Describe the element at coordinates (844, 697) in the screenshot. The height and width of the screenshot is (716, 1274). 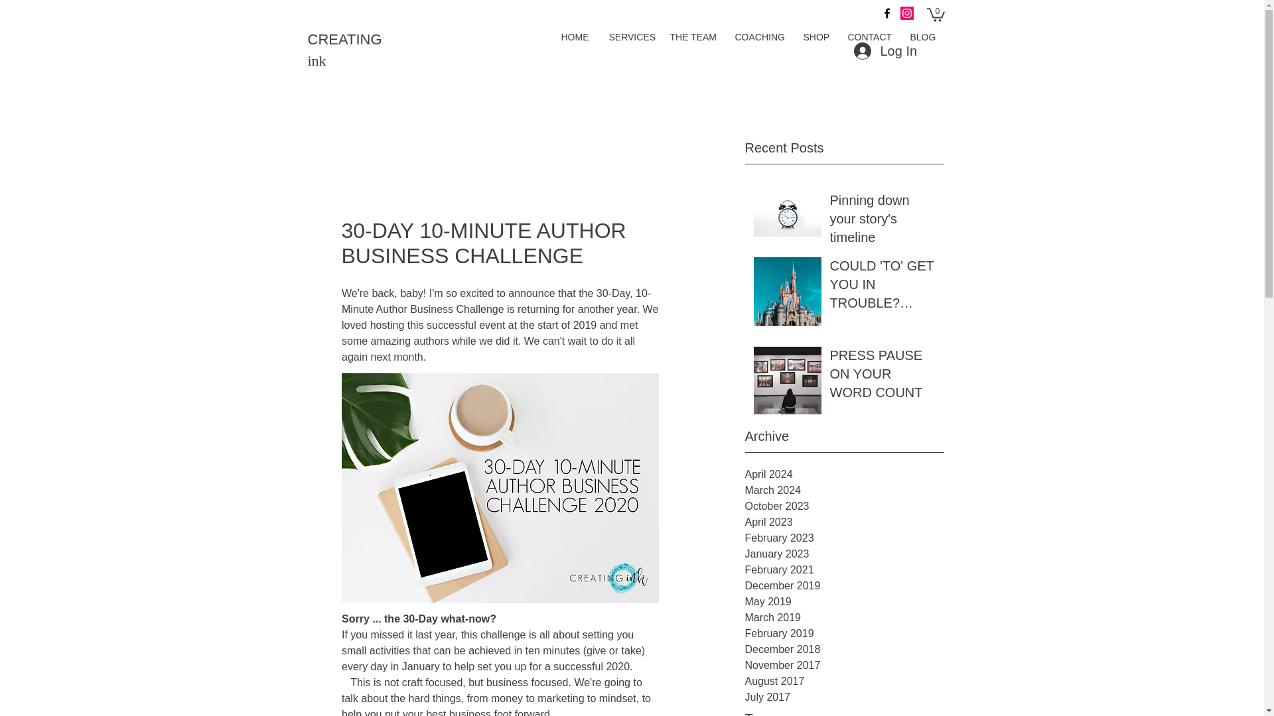
I see `July 2017` at that location.